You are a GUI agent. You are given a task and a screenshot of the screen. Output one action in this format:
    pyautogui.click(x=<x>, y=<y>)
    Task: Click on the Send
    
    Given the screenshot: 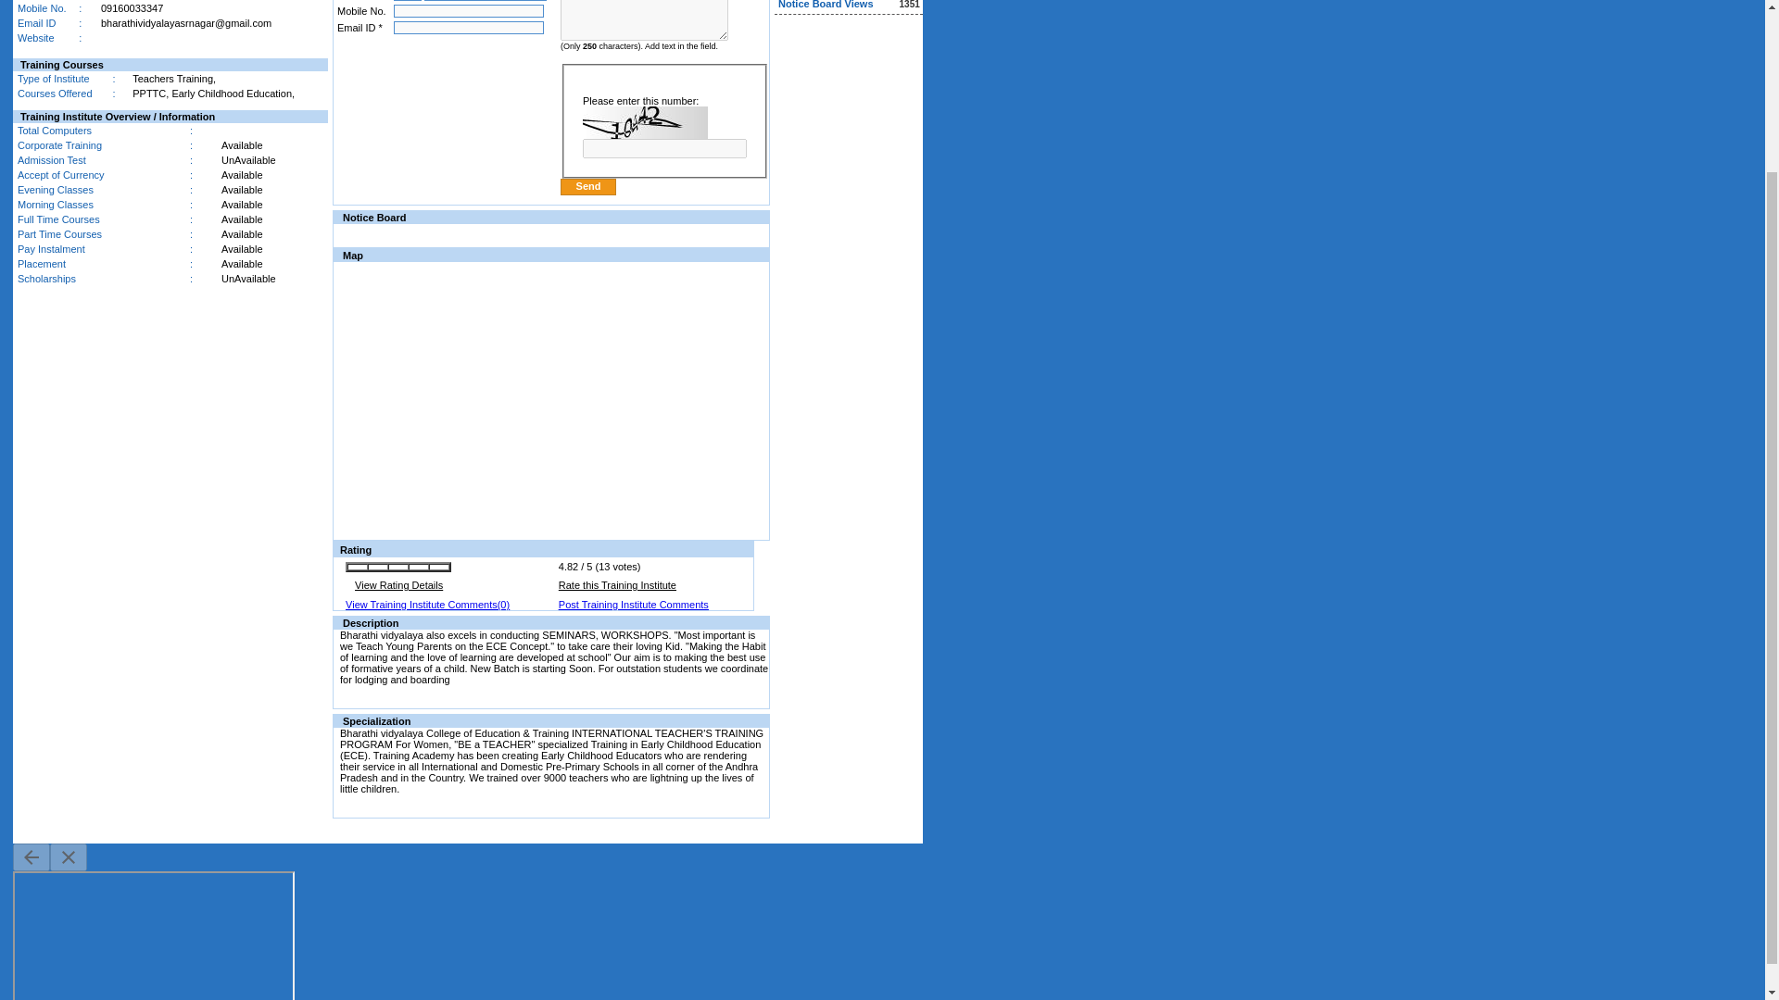 What is the action you would take?
    pyautogui.click(x=587, y=187)
    